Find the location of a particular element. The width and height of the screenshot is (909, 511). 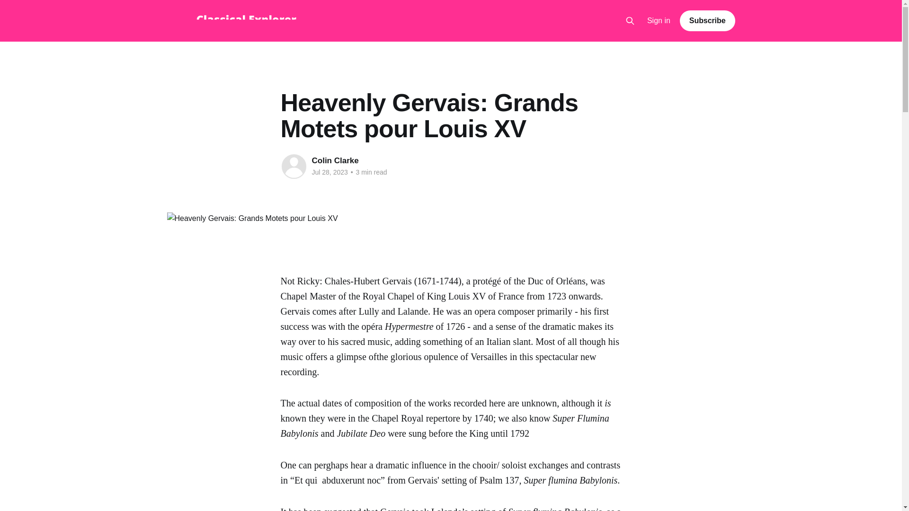

Subscribe is located at coordinates (707, 20).